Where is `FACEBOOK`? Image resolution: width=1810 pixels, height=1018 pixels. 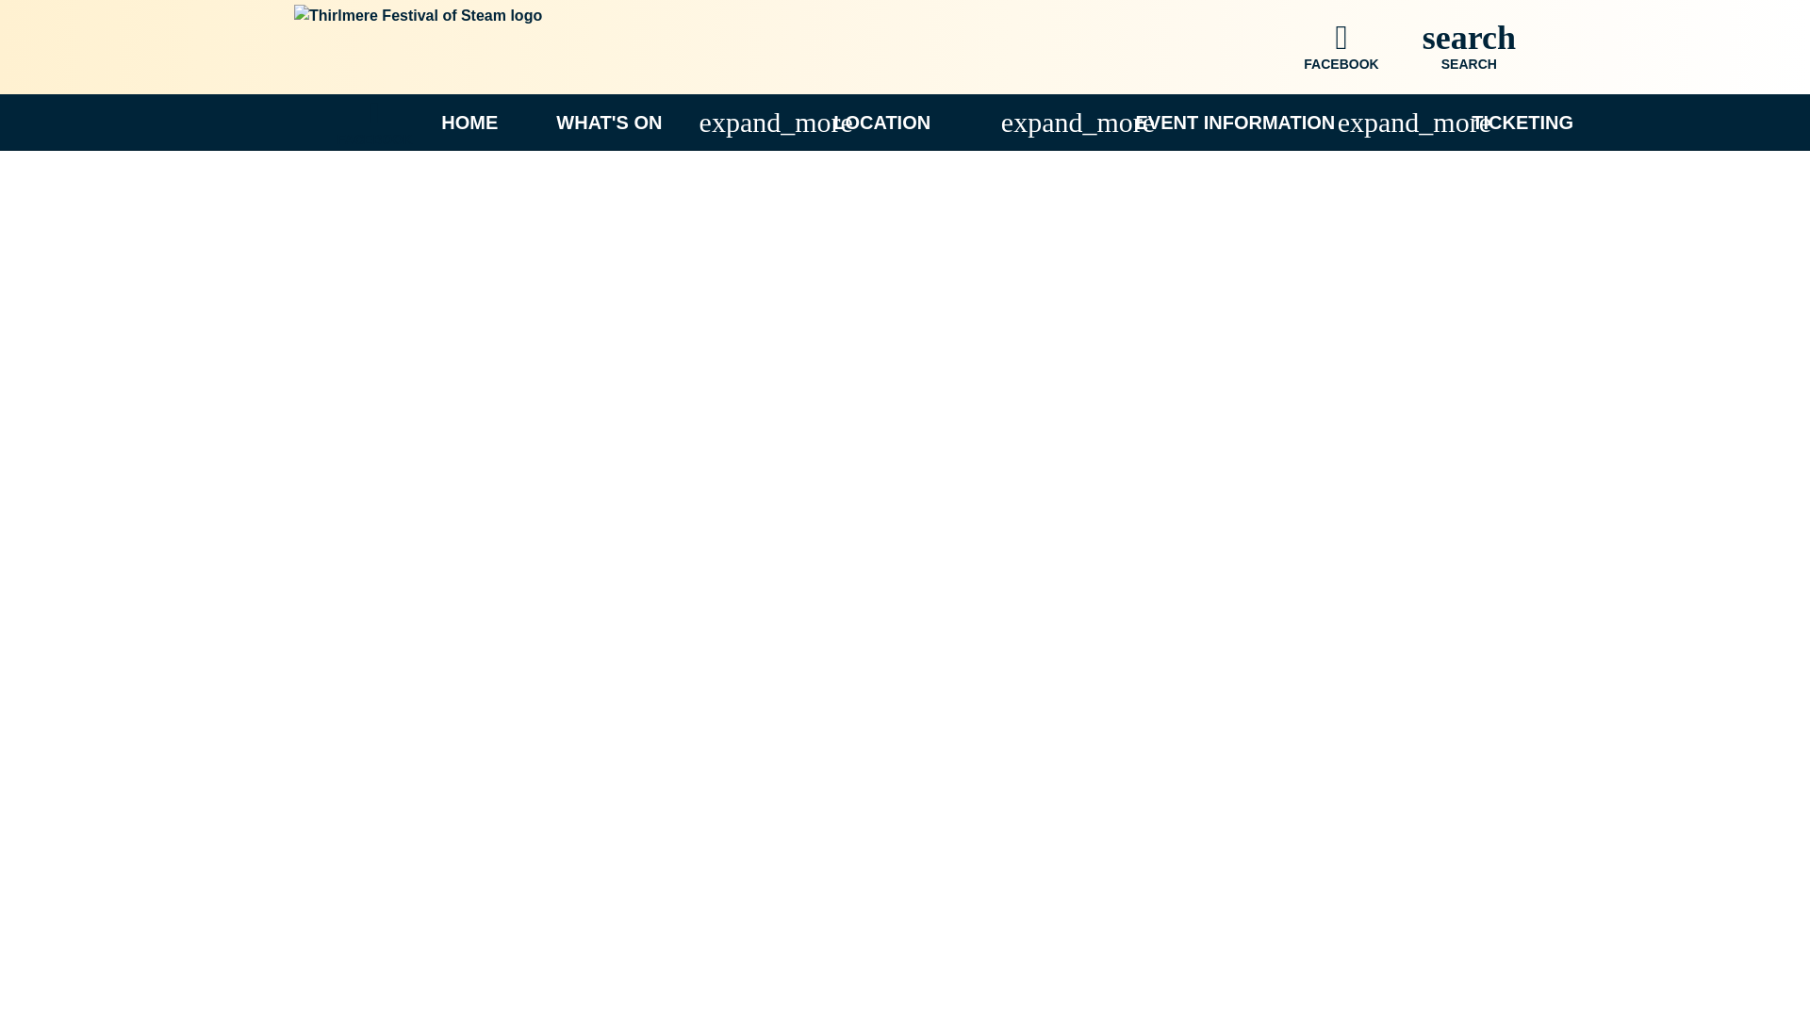 FACEBOOK is located at coordinates (1465, 46).